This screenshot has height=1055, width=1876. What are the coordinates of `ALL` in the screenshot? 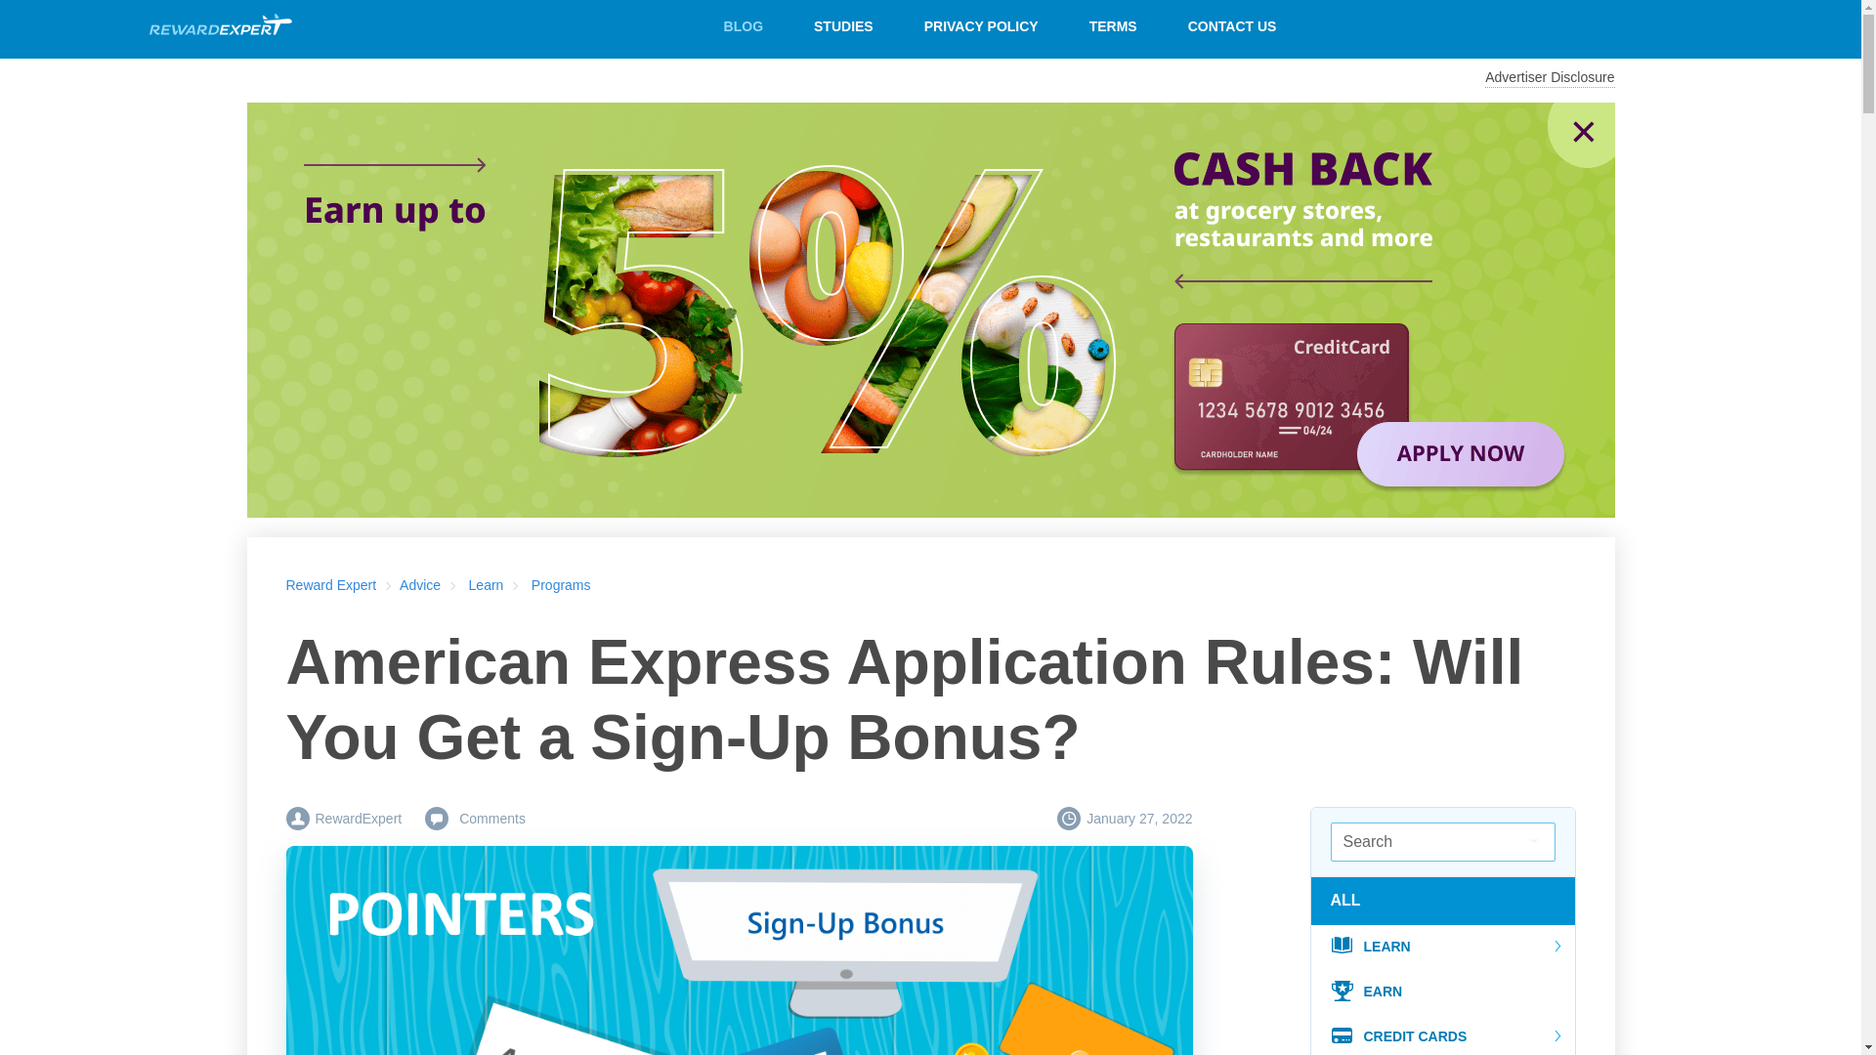 It's located at (1351, 900).